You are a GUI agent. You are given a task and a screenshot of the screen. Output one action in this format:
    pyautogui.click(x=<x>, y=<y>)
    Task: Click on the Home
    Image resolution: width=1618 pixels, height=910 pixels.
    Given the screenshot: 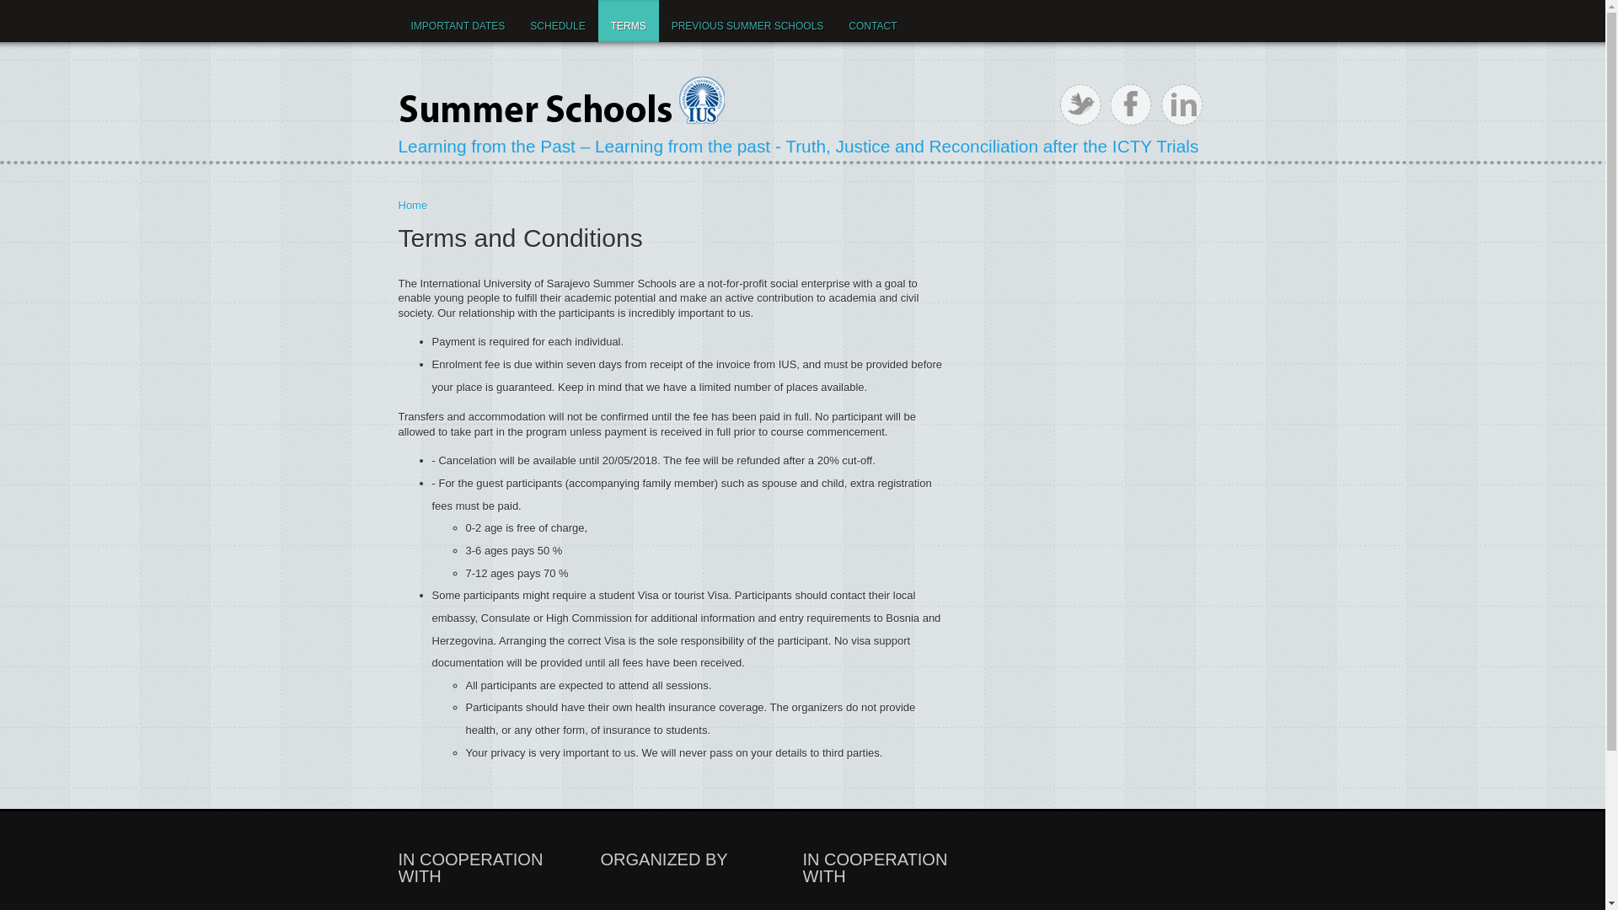 What is the action you would take?
    pyautogui.click(x=412, y=206)
    